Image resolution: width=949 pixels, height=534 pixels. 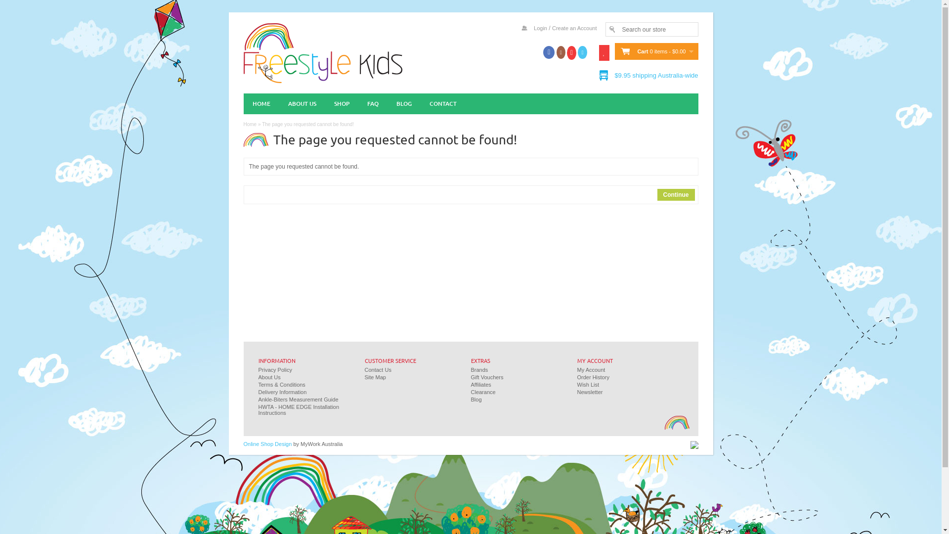 What do you see at coordinates (376, 377) in the screenshot?
I see `Site Map` at bounding box center [376, 377].